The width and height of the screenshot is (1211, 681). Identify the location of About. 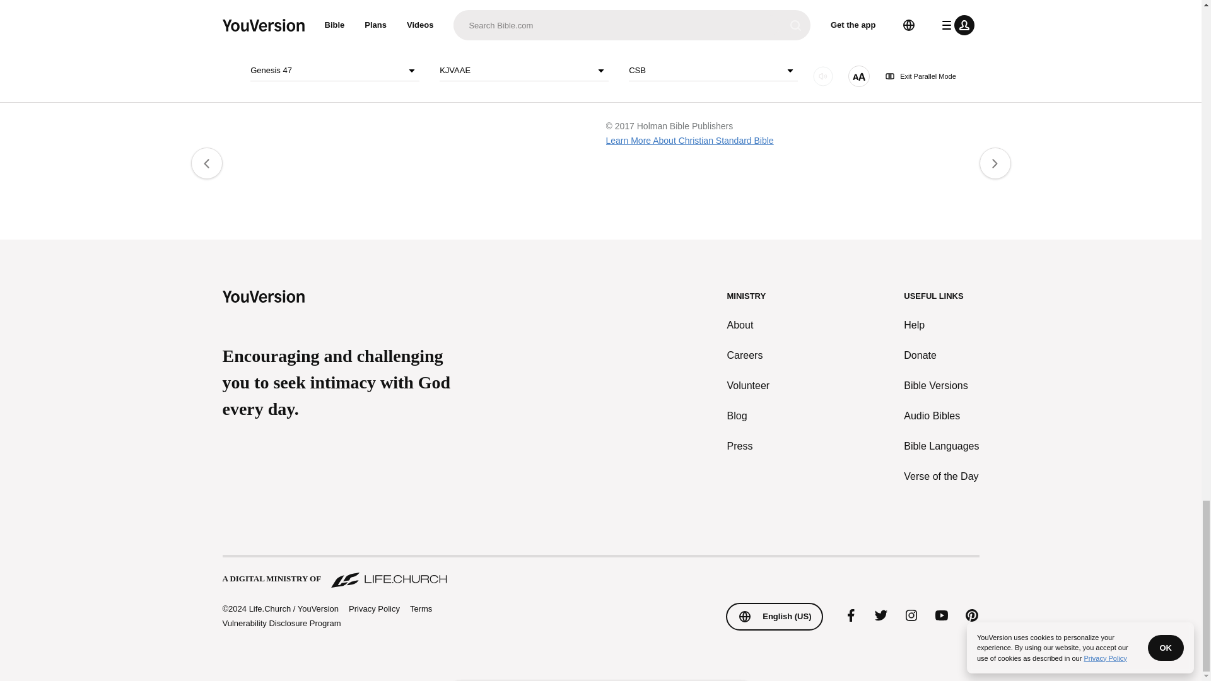
(749, 325).